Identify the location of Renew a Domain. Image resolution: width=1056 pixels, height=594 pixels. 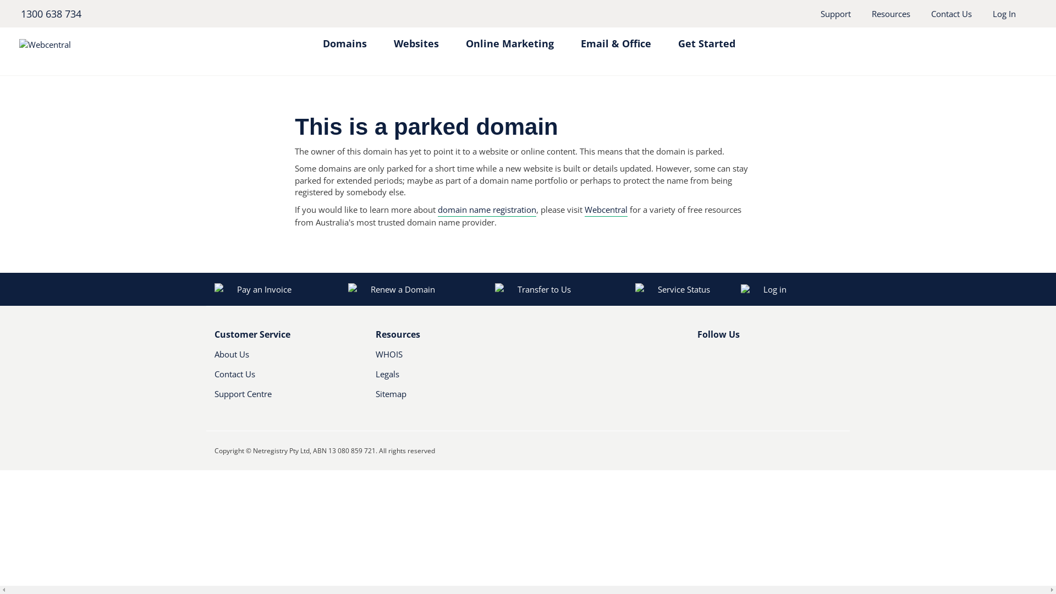
(392, 289).